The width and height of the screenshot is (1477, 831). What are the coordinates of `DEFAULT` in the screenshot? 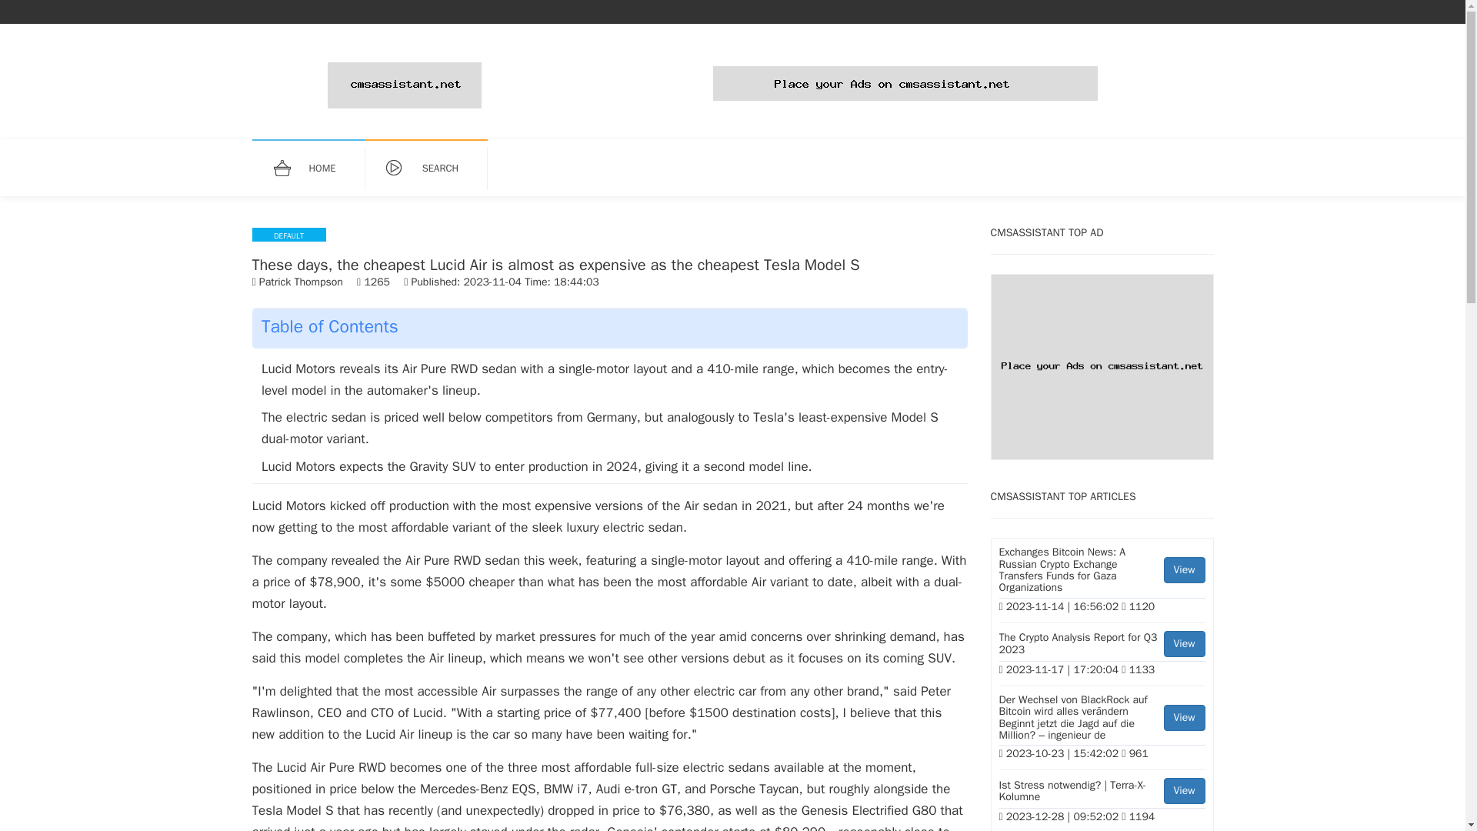 It's located at (289, 234).